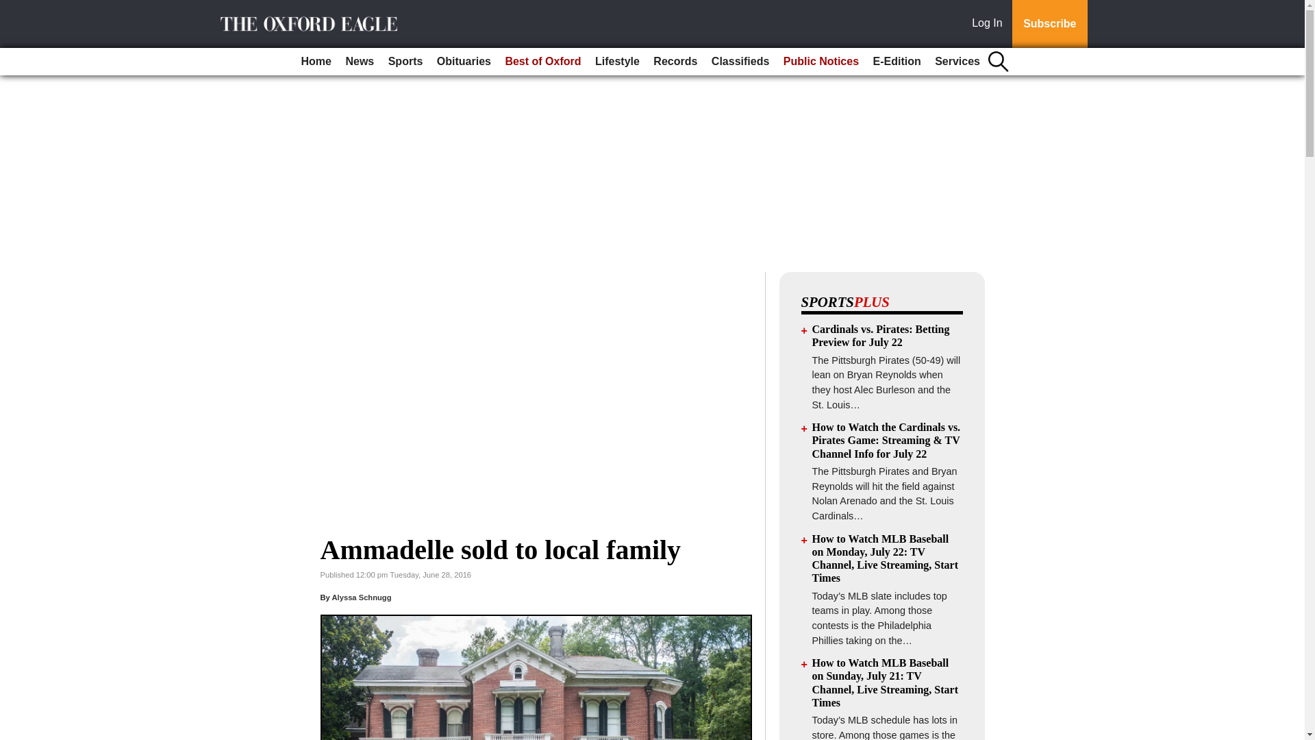 The width and height of the screenshot is (1315, 740). Describe the element at coordinates (740, 62) in the screenshot. I see `Classifieds` at that location.